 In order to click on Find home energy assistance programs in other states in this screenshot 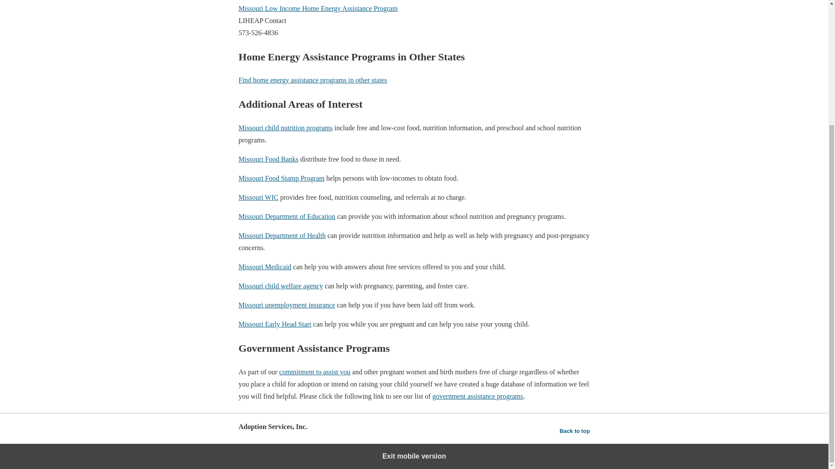, I will do `click(312, 80)`.